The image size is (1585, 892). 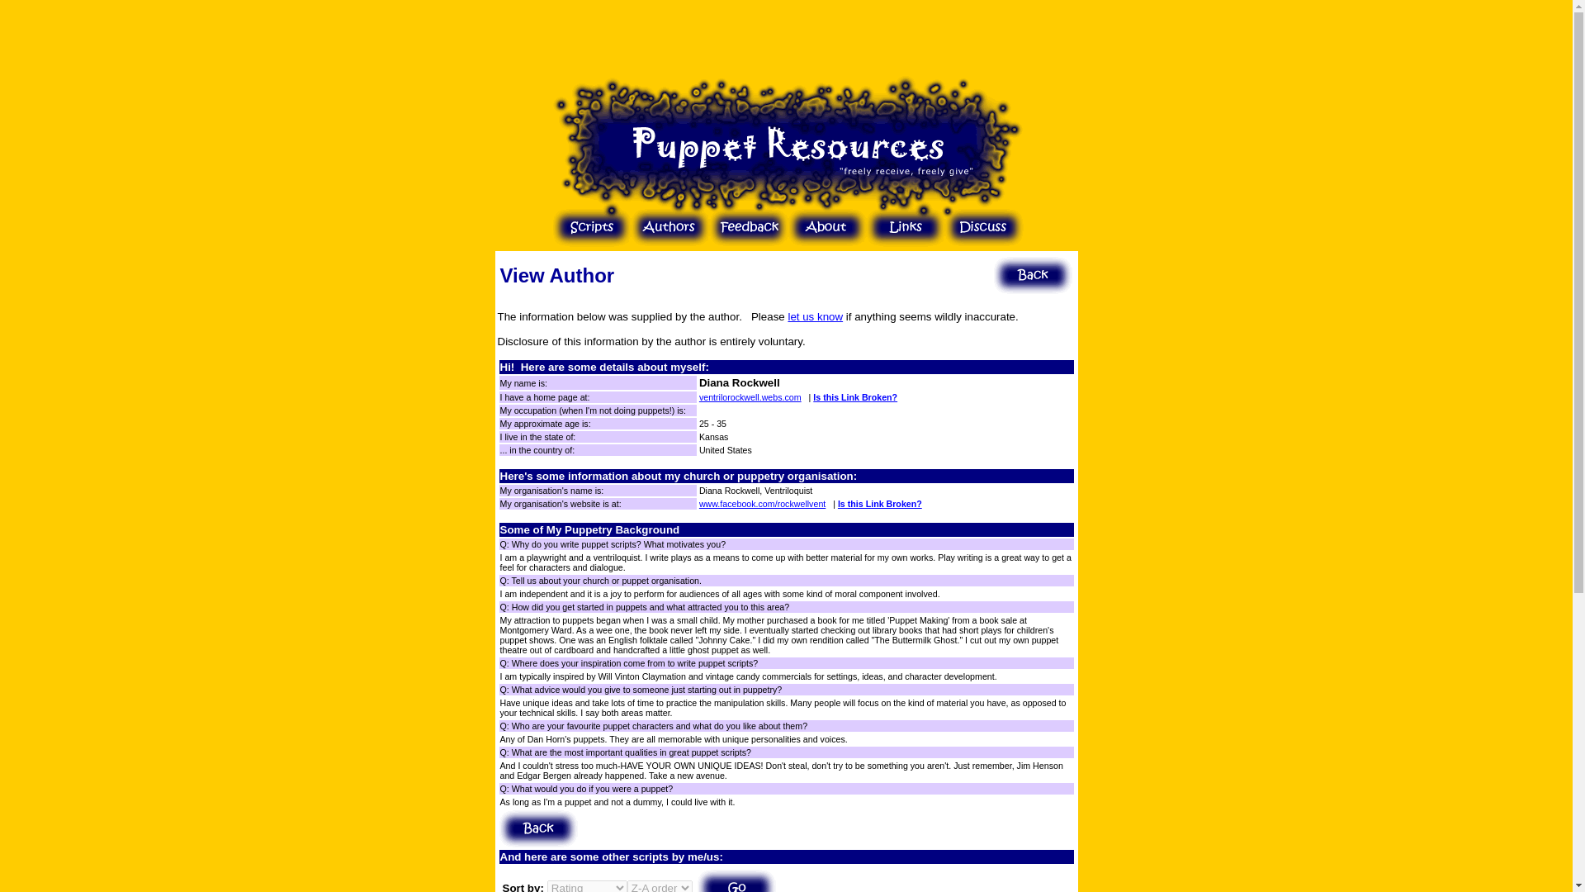 I want to click on ventrilorockwell.webs.com, so click(x=750, y=397).